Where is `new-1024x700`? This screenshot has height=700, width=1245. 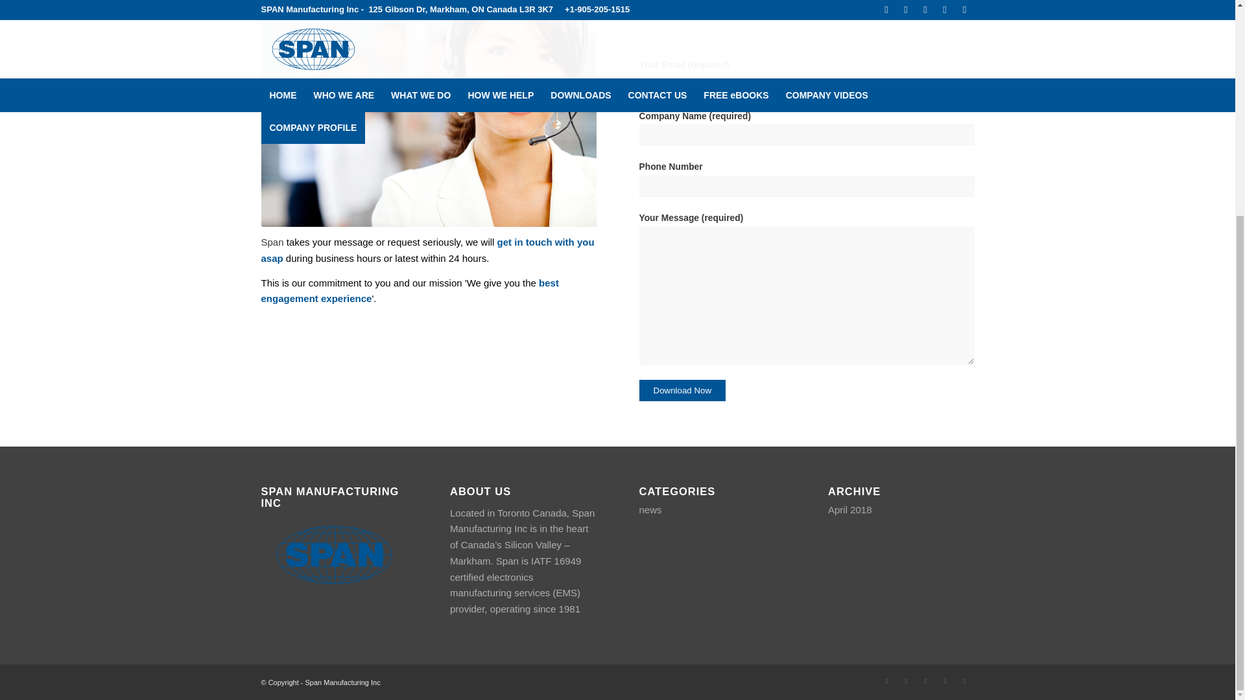 new-1024x700 is located at coordinates (428, 113).